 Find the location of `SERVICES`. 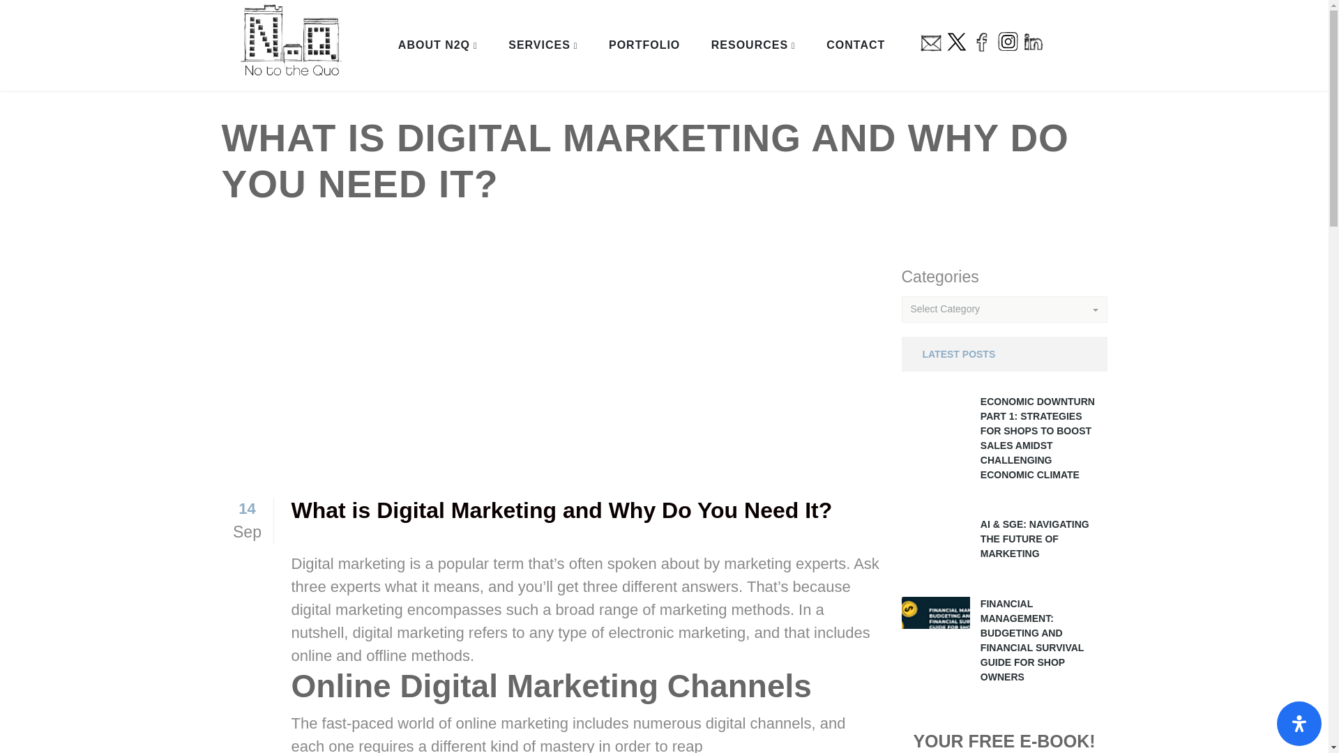

SERVICES is located at coordinates (539, 45).